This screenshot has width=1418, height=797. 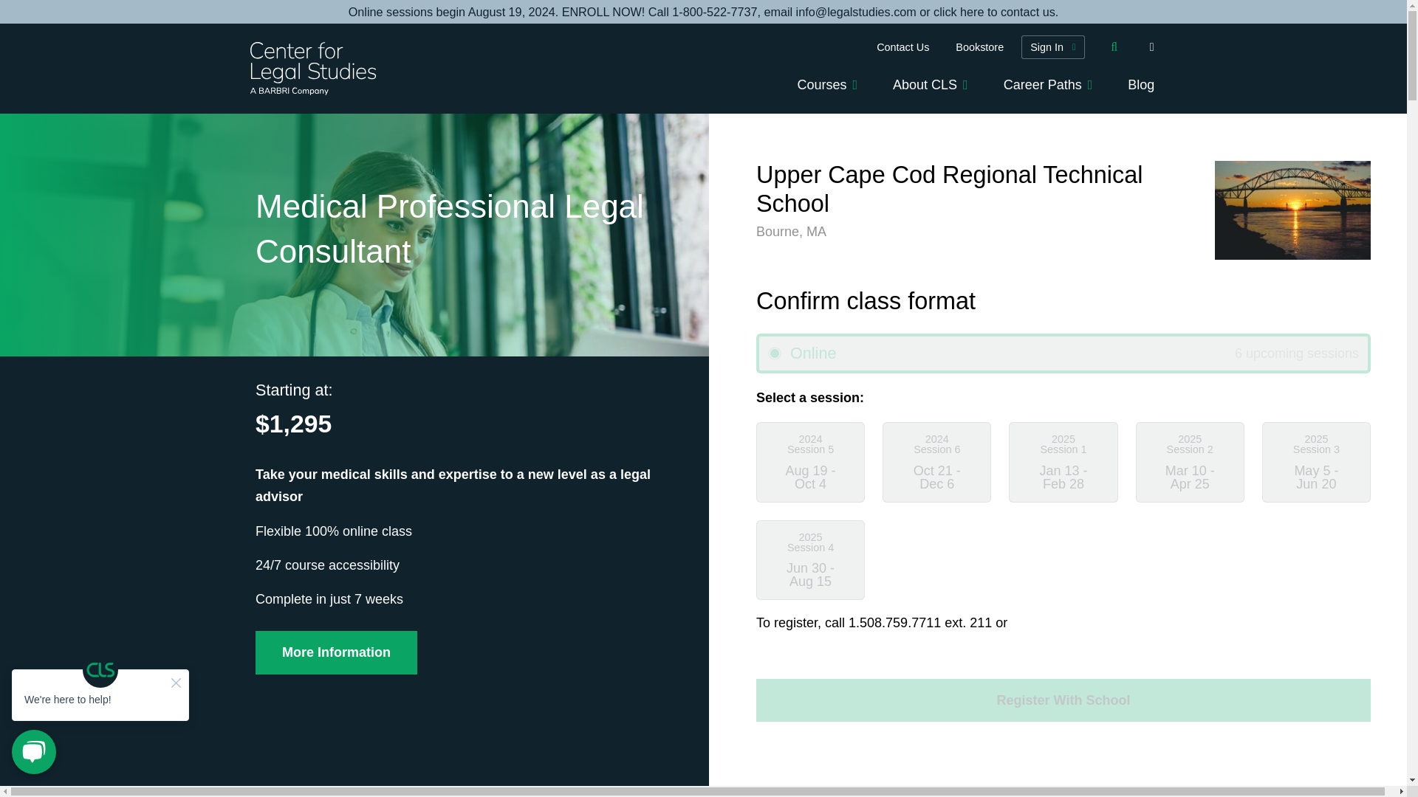 What do you see at coordinates (827, 86) in the screenshot?
I see `Courses` at bounding box center [827, 86].